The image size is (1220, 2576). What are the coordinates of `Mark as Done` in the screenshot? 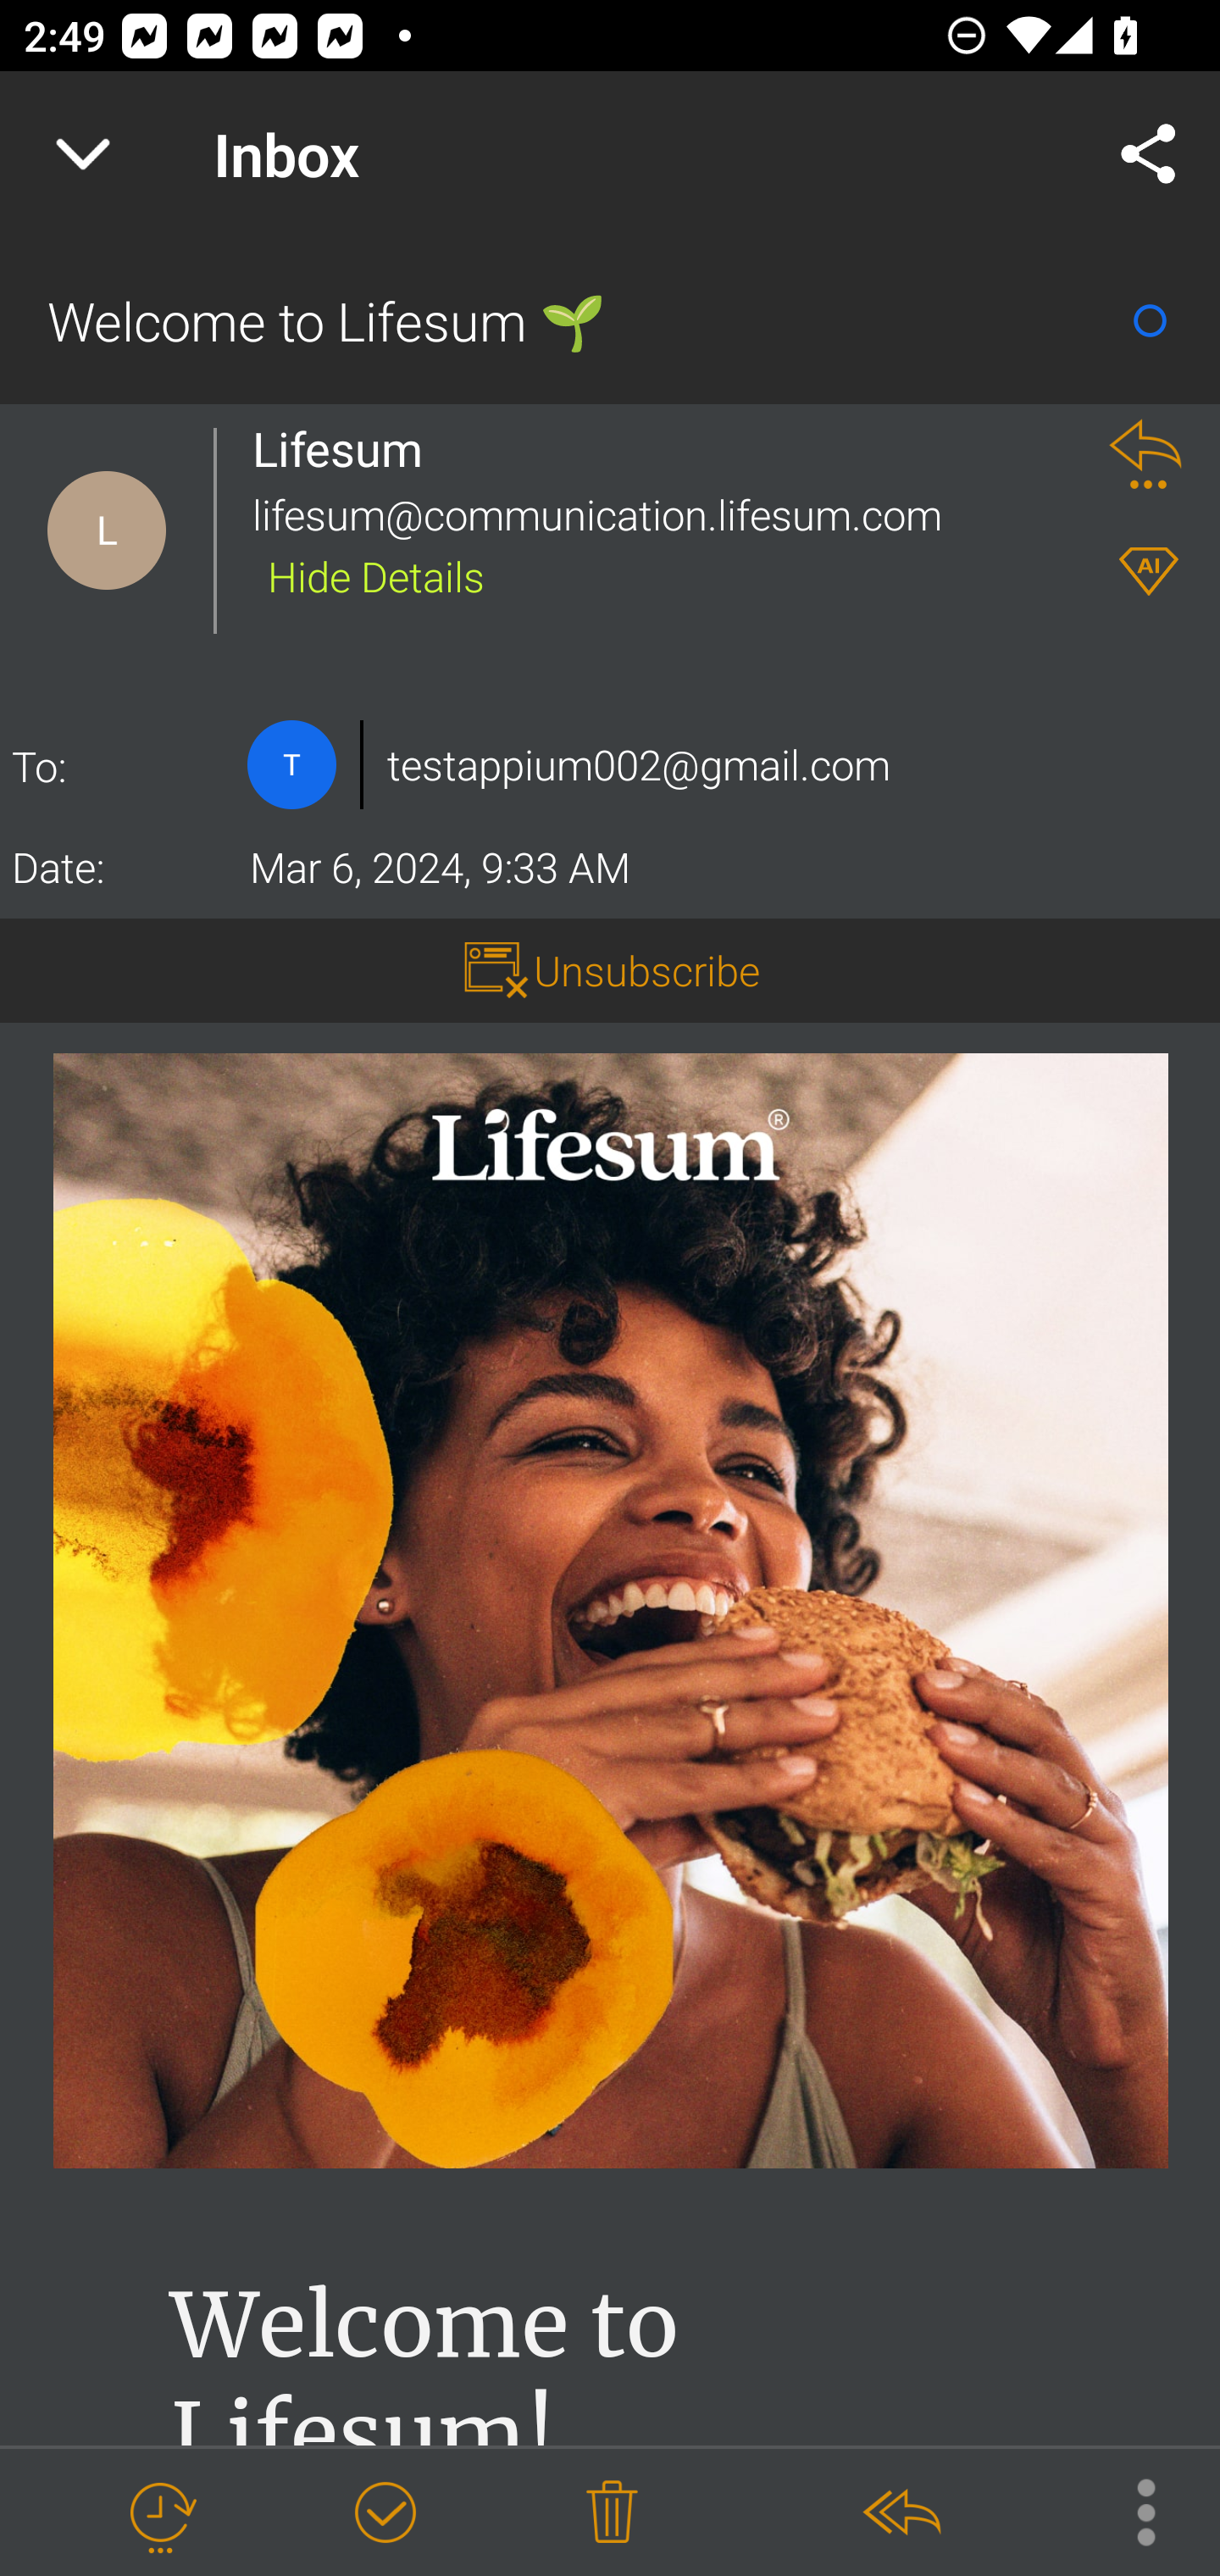 It's located at (385, 2513).